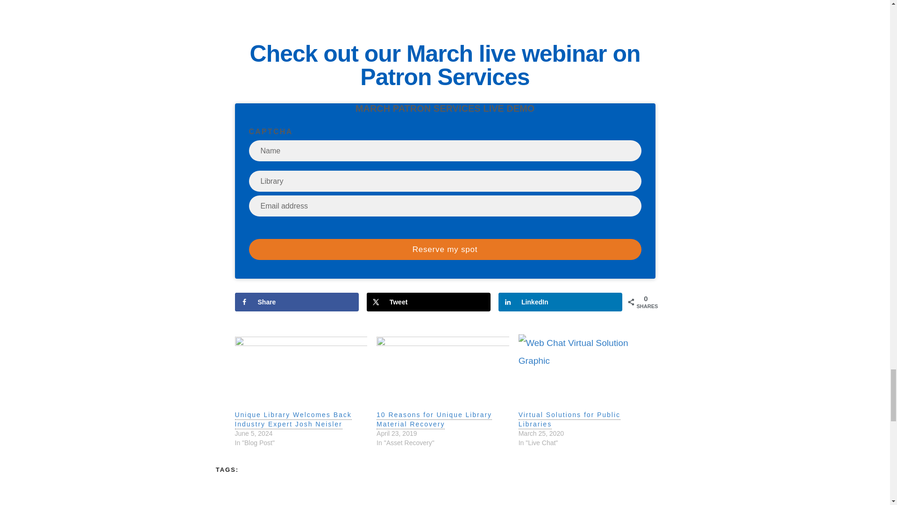  Describe the element at coordinates (300, 372) in the screenshot. I see `Unique Library Welcomes Back Industry Expert Josh Neisler` at that location.